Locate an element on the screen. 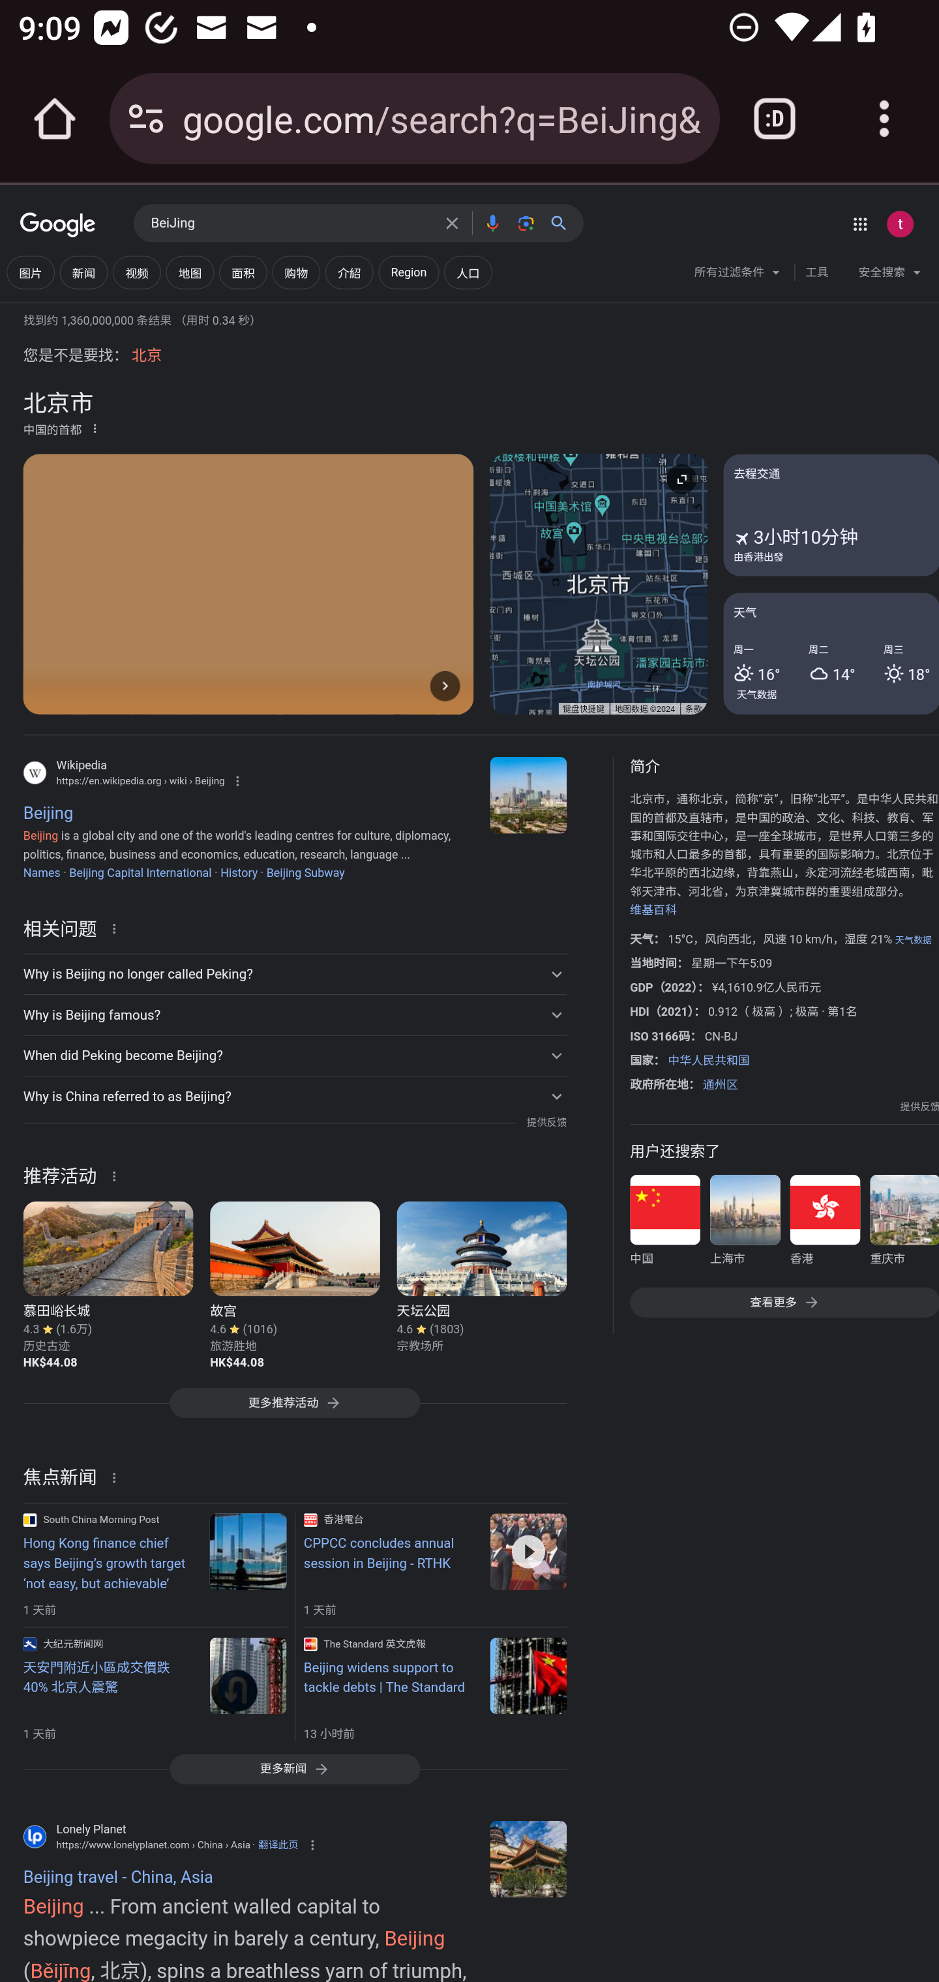 The height and width of the screenshot is (1982, 939). 购物 is located at coordinates (296, 273).